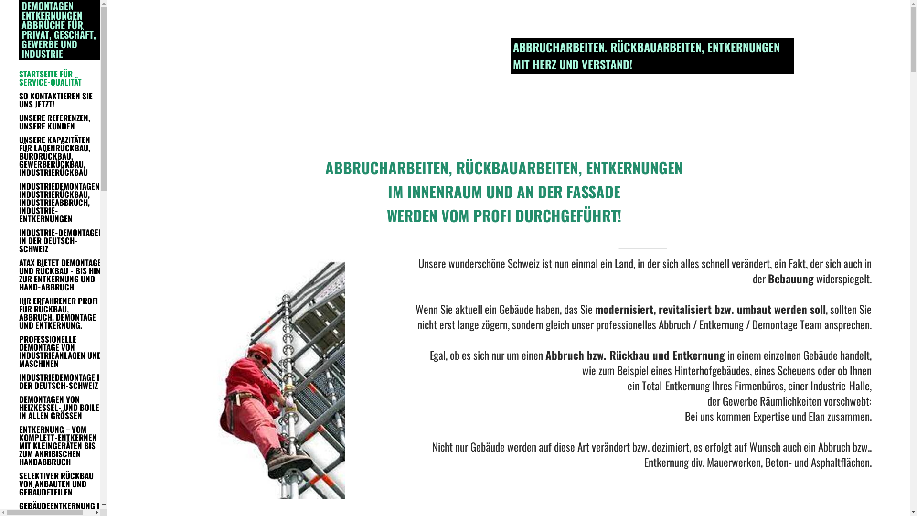  I want to click on UNSERE REFERENZEN, UNSERE KUNDEN, so click(62, 122).